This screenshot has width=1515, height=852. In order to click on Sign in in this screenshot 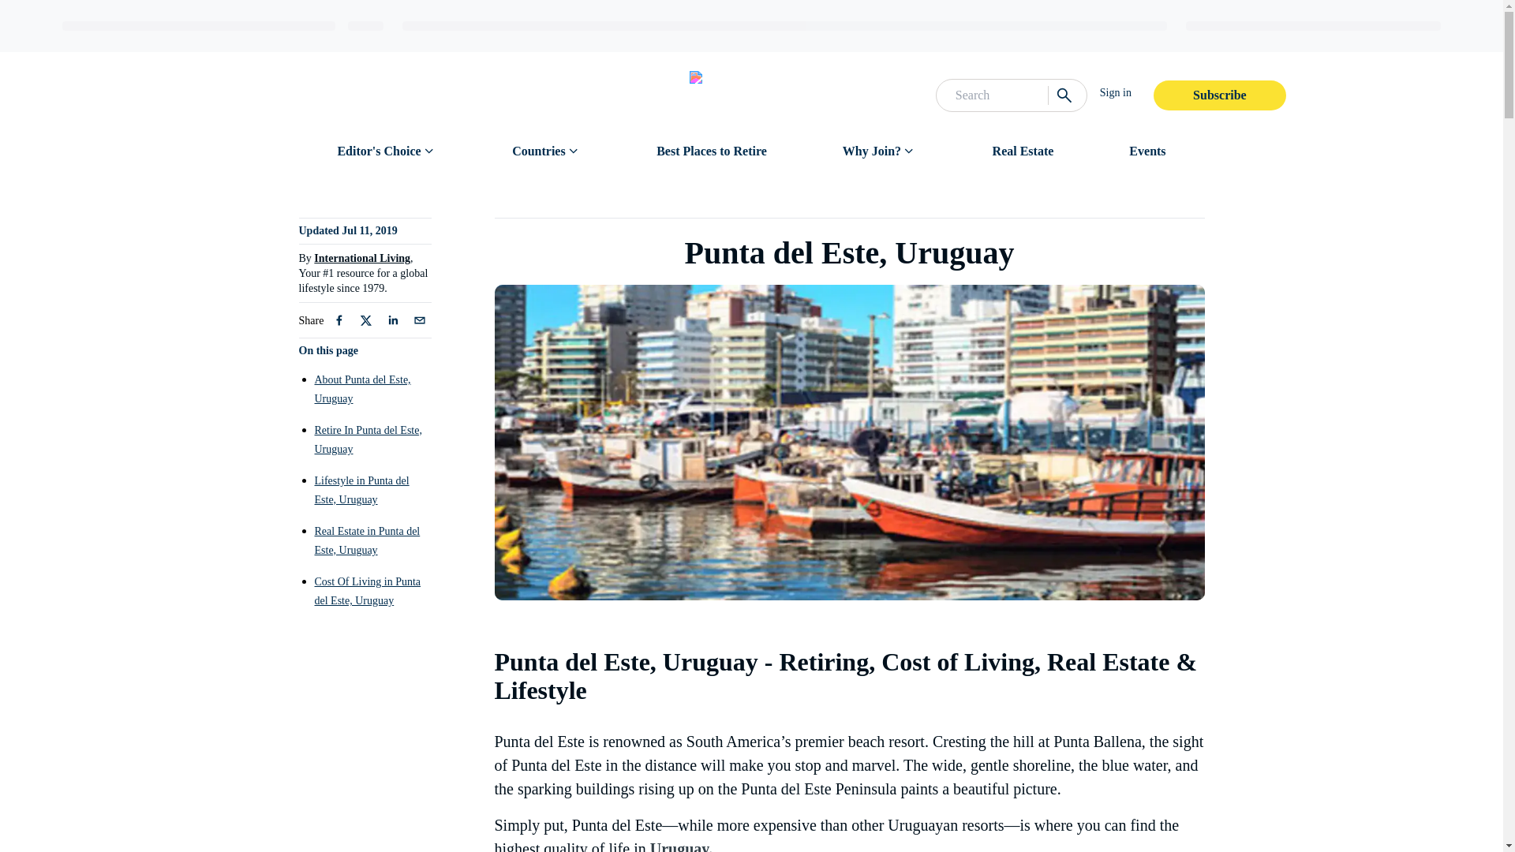, I will do `click(1116, 92)`.